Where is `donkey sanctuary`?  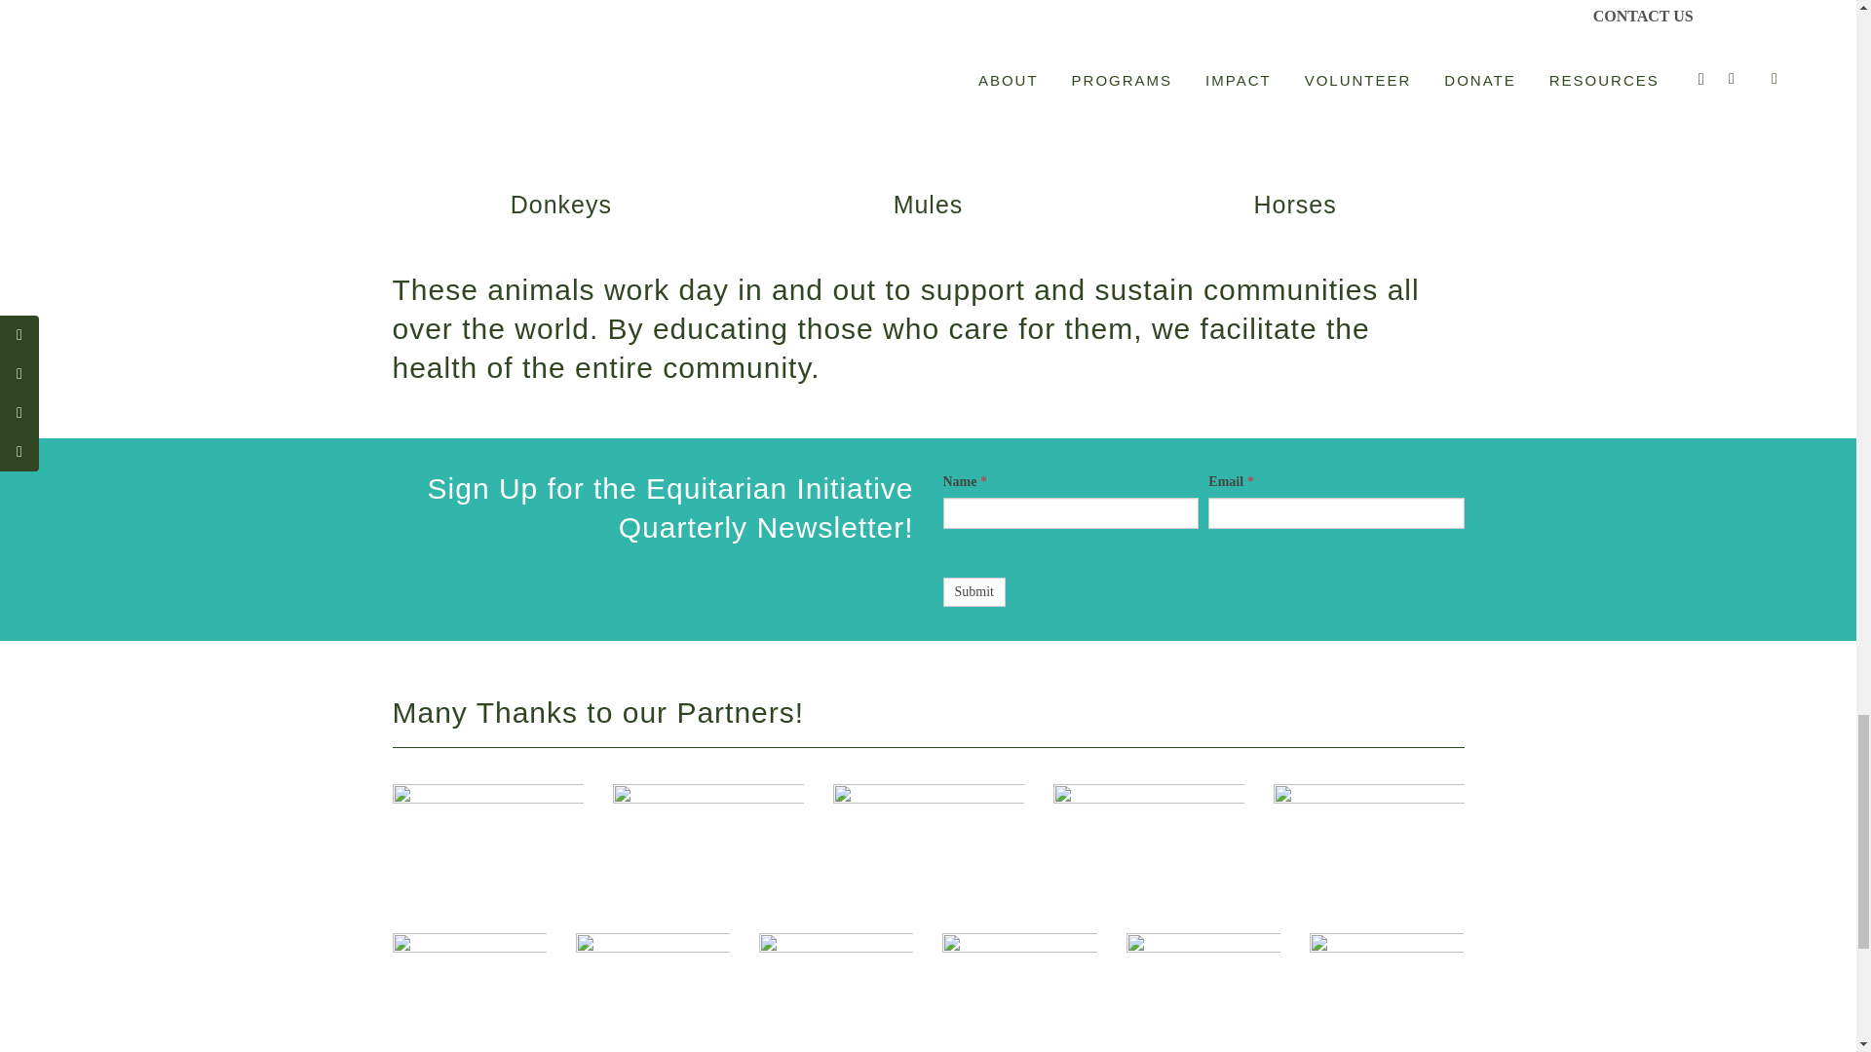 donkey sanctuary is located at coordinates (486, 836).